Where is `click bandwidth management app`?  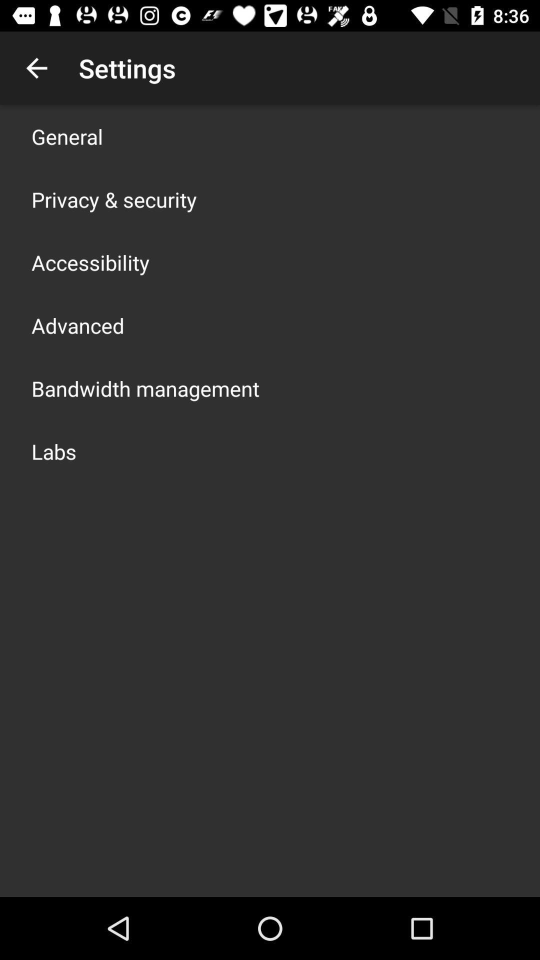 click bandwidth management app is located at coordinates (145, 388).